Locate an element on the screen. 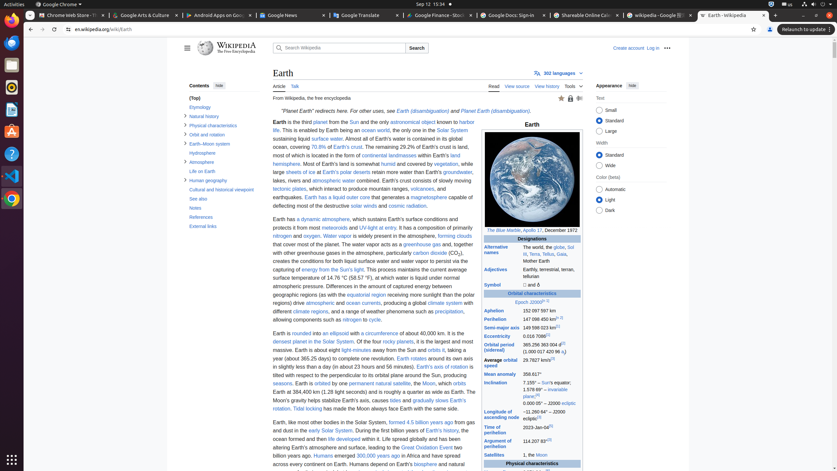  hide is located at coordinates (219, 86).